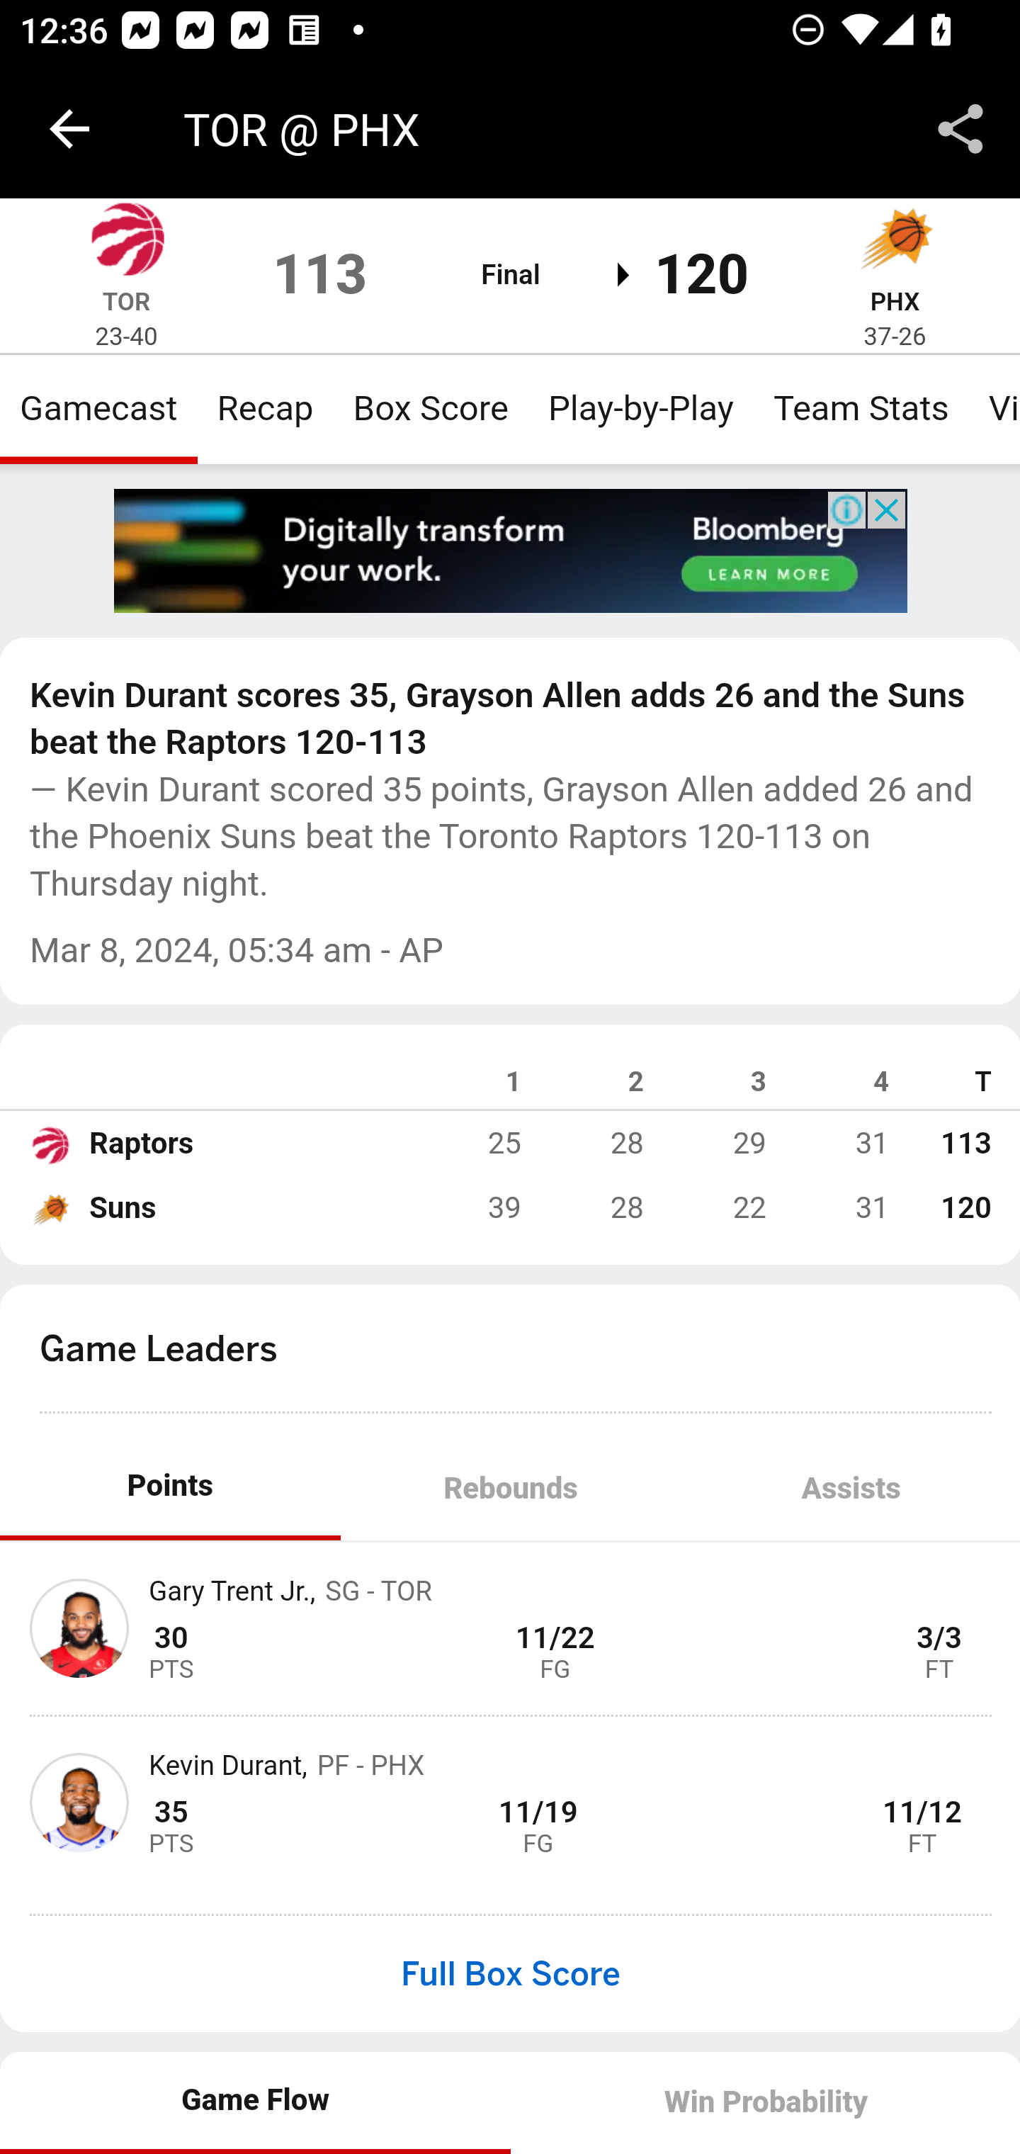 The height and width of the screenshot is (2154, 1020). Describe the element at coordinates (99, 408) in the screenshot. I see `Gamecast` at that location.